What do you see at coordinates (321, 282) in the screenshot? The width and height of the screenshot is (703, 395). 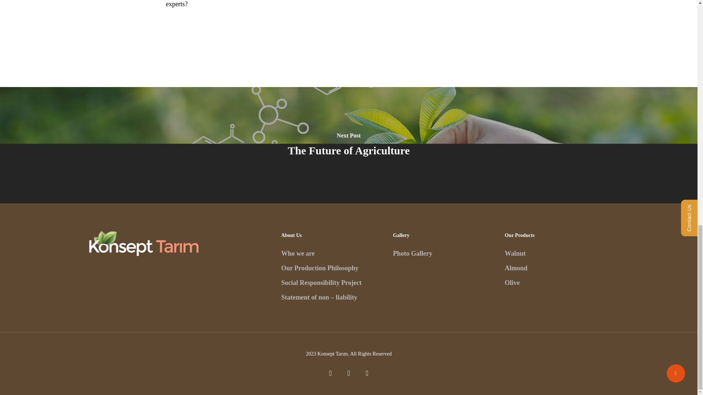 I see `Social Responsibility Project` at bounding box center [321, 282].